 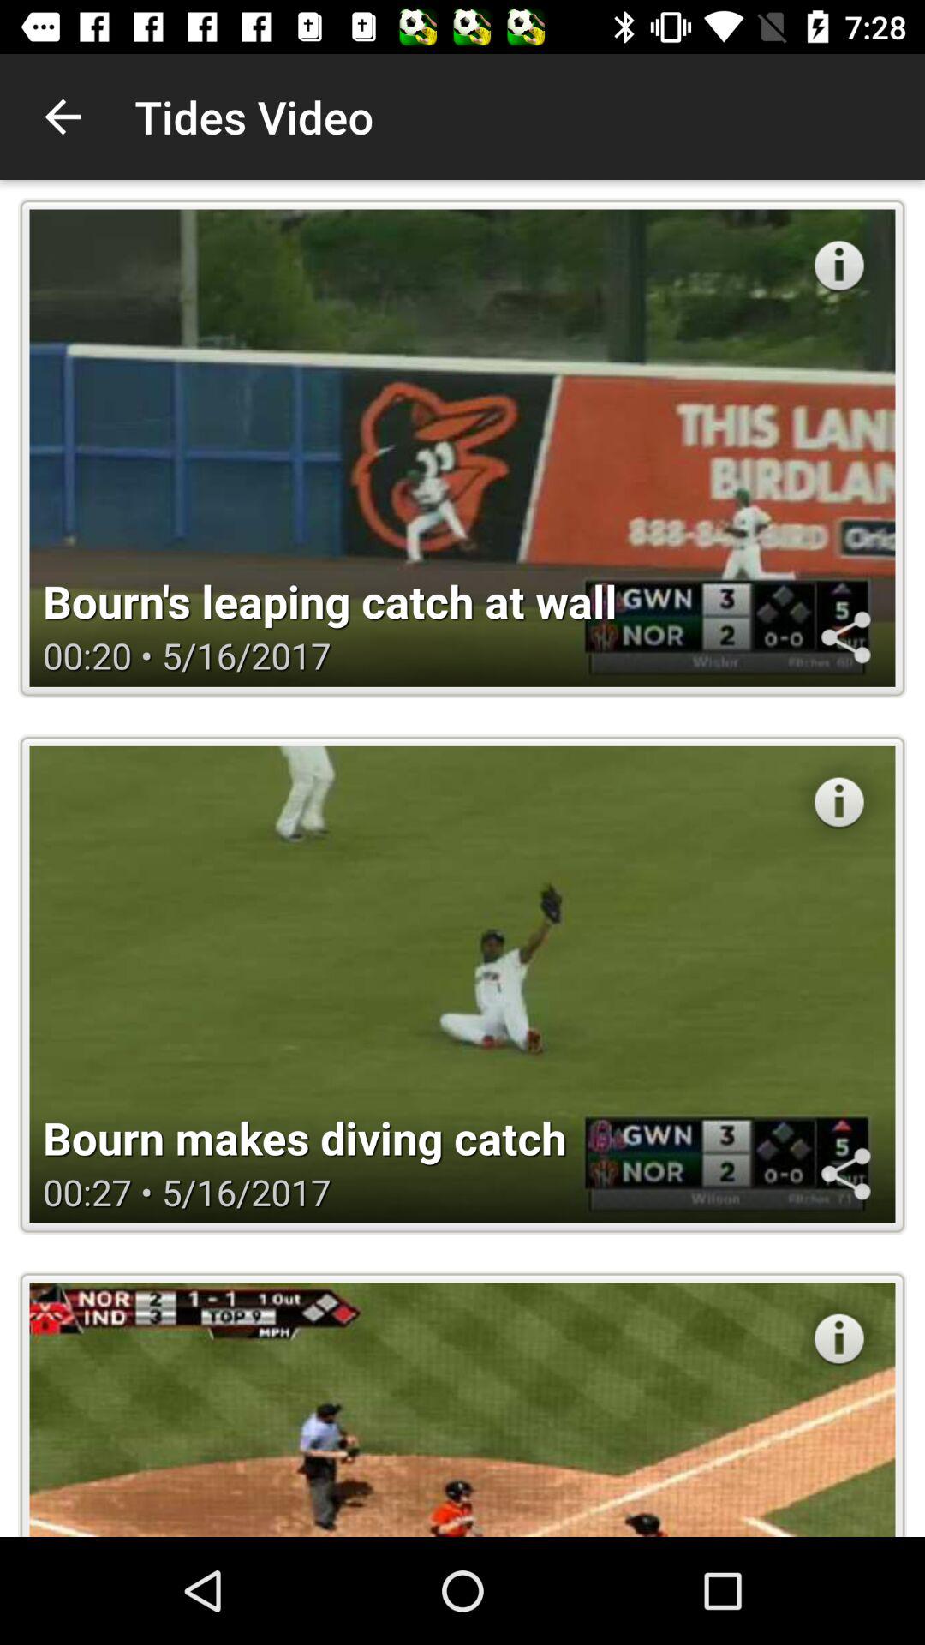 What do you see at coordinates (839, 266) in the screenshot?
I see `information button` at bounding box center [839, 266].